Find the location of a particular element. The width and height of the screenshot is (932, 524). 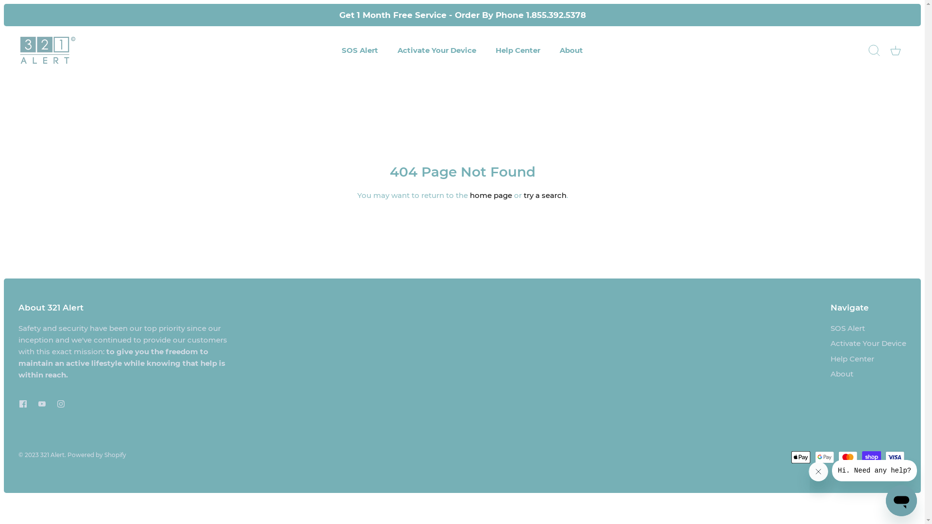

About is located at coordinates (842, 374).